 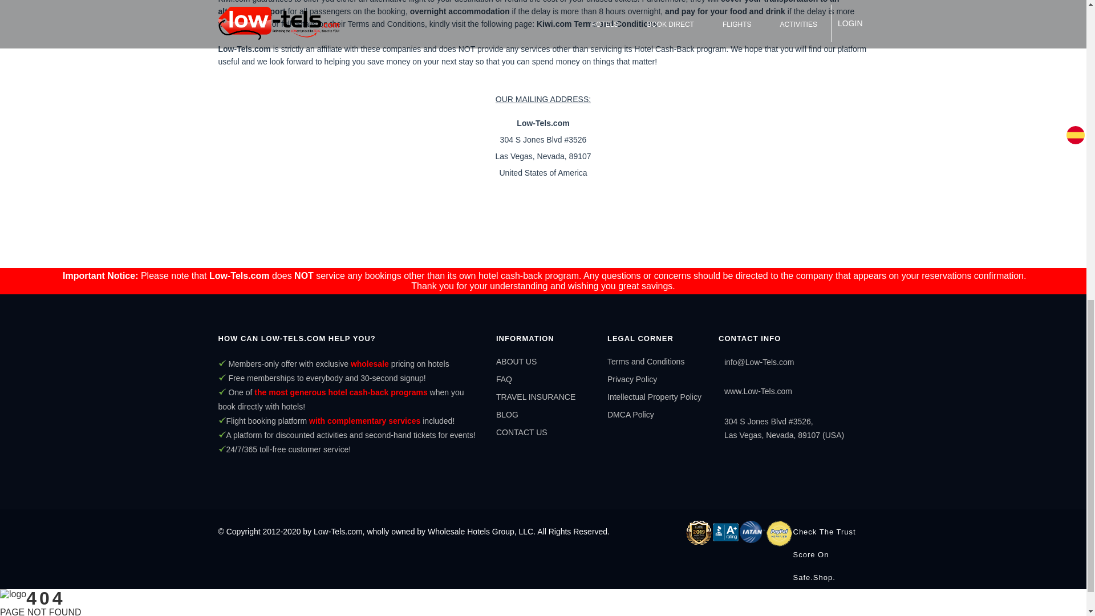 I want to click on TRAVEL INSURANCE, so click(x=536, y=397).